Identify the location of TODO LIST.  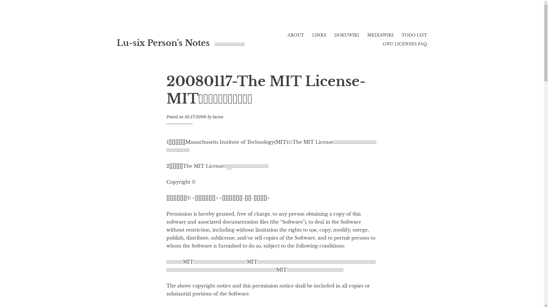
(414, 35).